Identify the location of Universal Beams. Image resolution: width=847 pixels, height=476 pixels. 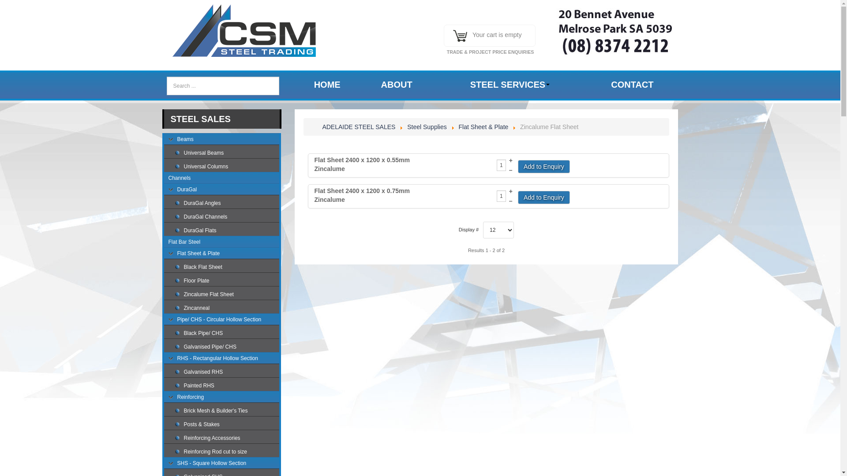
(227, 154).